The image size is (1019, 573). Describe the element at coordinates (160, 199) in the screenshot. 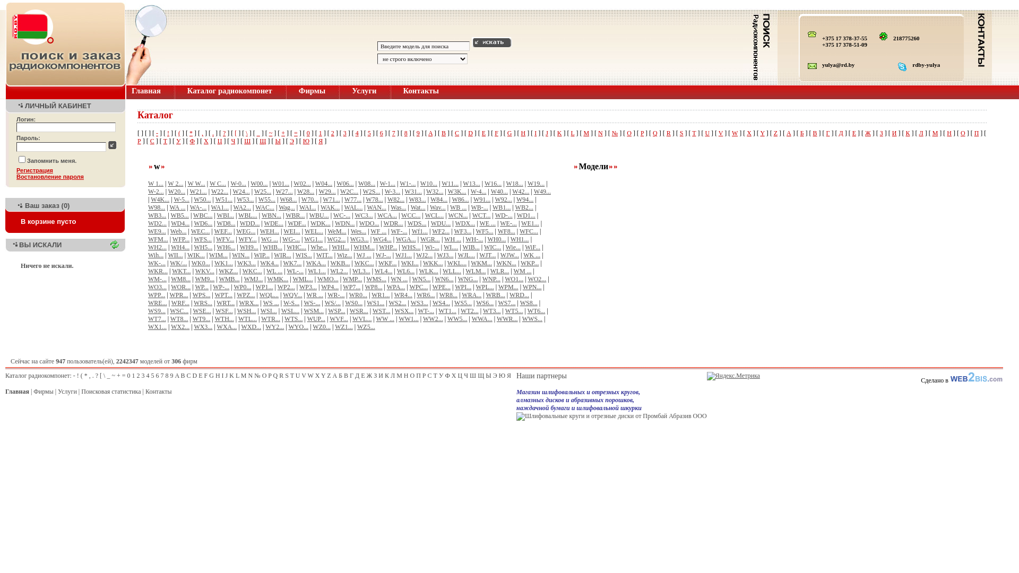

I see `W4K...` at that location.